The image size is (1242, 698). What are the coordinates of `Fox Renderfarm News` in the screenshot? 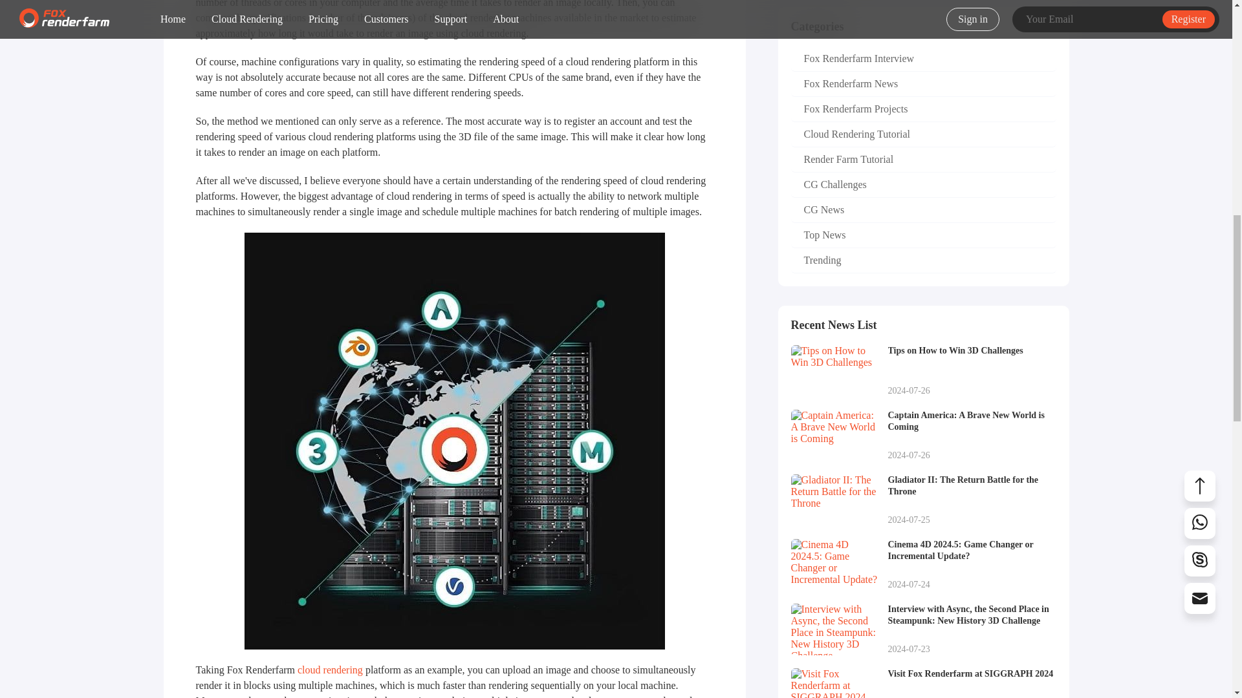 It's located at (922, 84).